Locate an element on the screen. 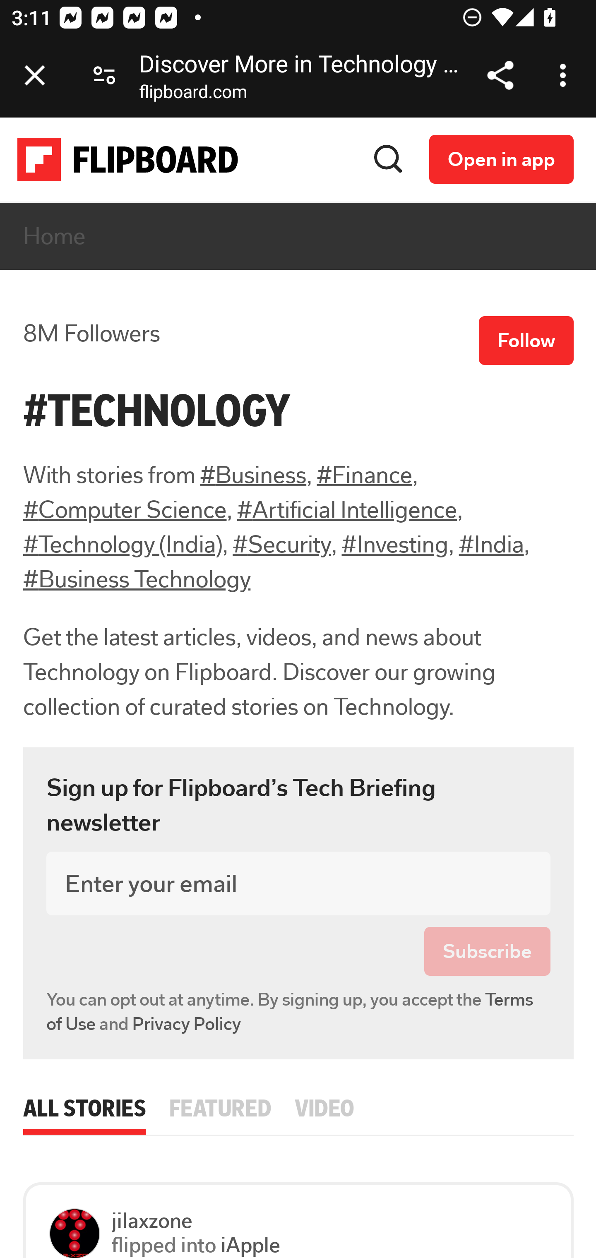 This screenshot has height=1258, width=596. Follow is located at coordinates (526, 341).